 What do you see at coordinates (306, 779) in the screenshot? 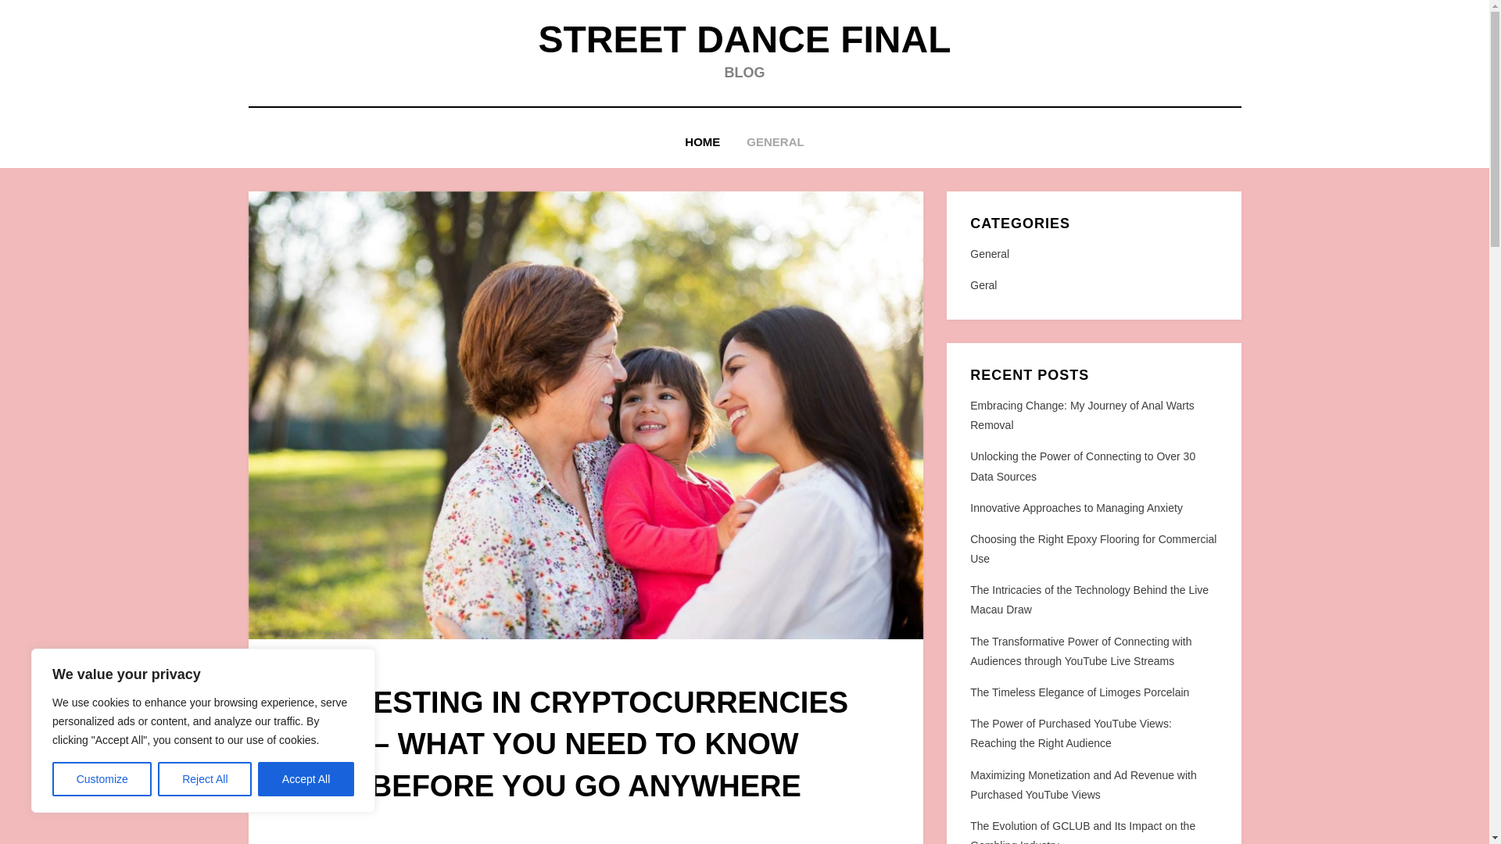
I see `Accept All` at bounding box center [306, 779].